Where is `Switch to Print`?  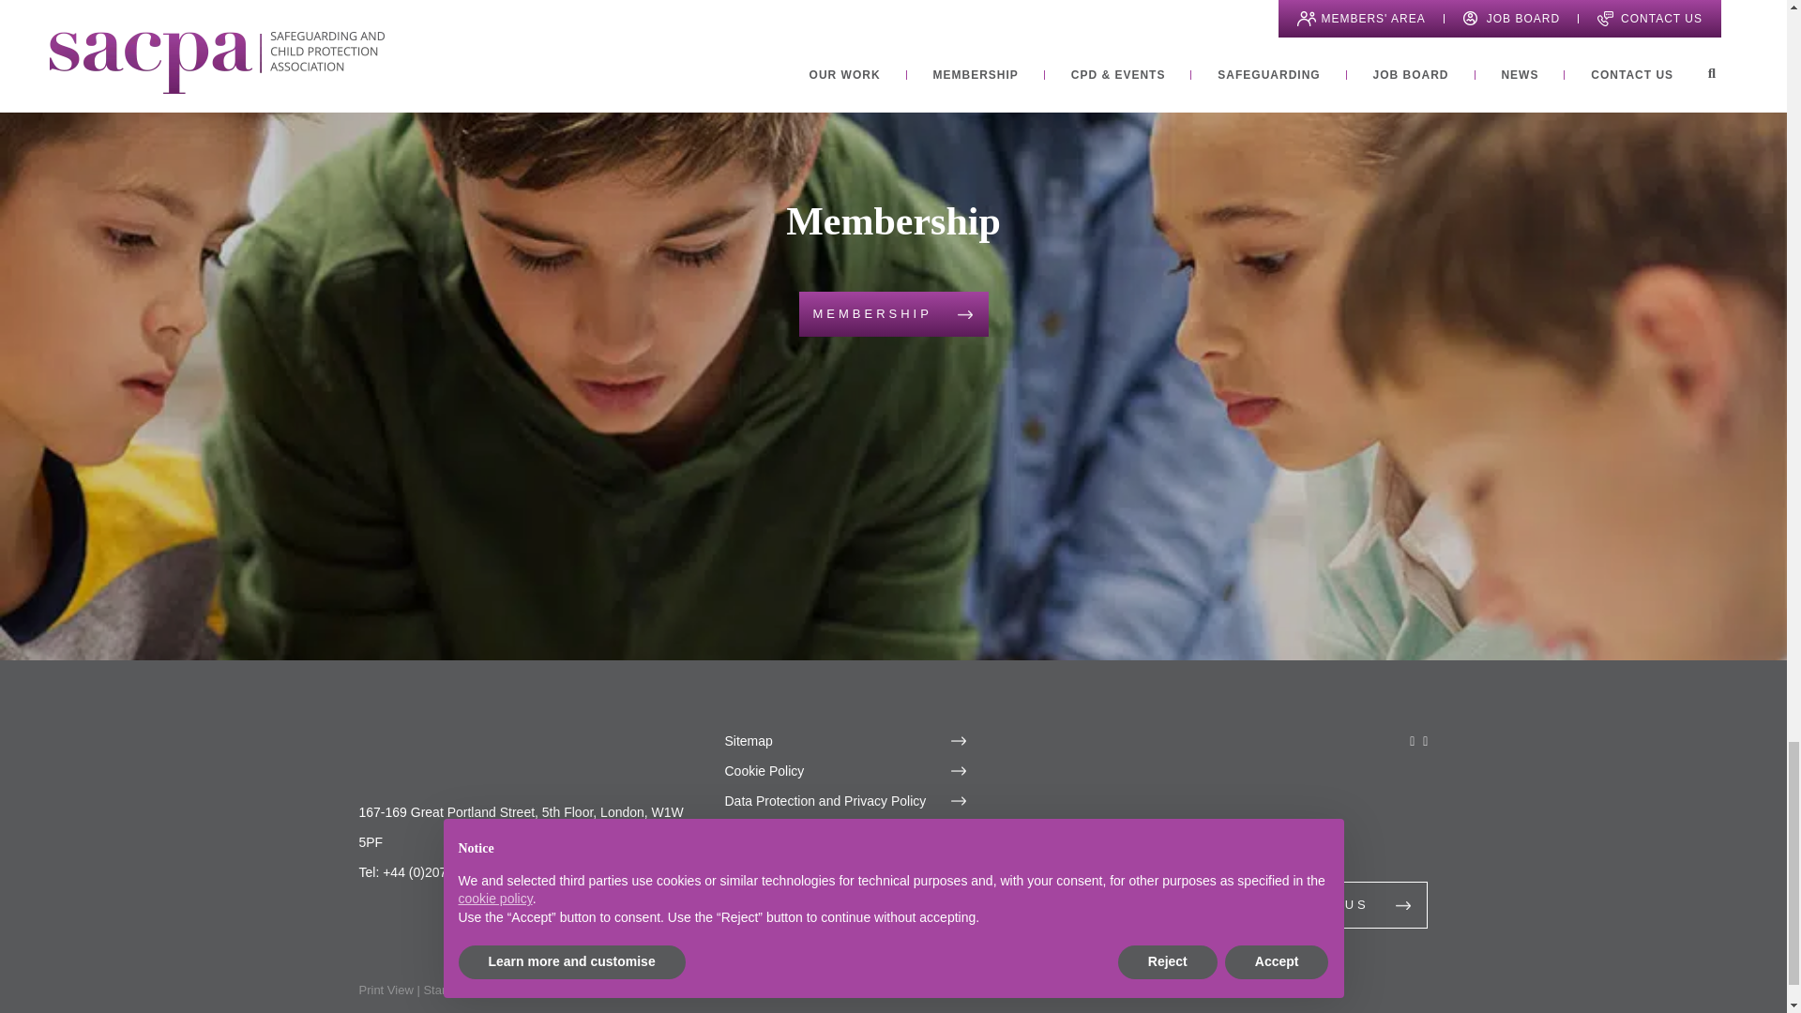 Switch to Print is located at coordinates (385, 989).